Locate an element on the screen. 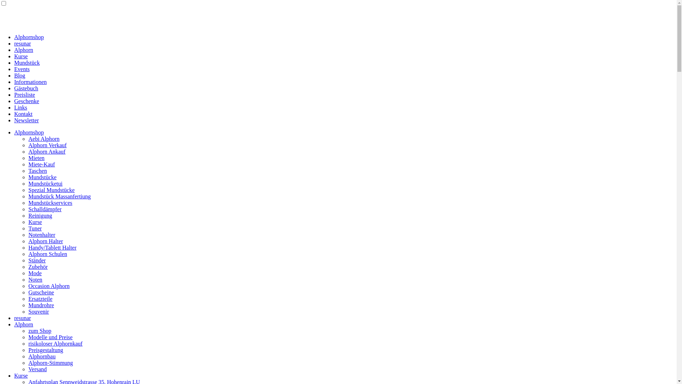 The width and height of the screenshot is (682, 384). zum Shop is located at coordinates (40, 331).